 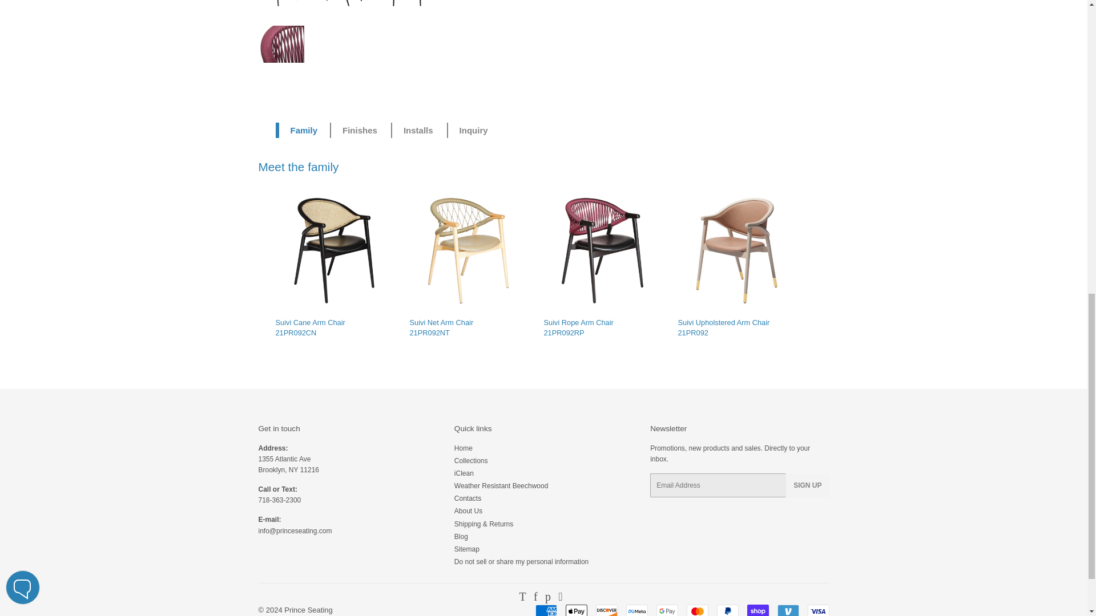 What do you see at coordinates (575, 610) in the screenshot?
I see `Apple Pay` at bounding box center [575, 610].